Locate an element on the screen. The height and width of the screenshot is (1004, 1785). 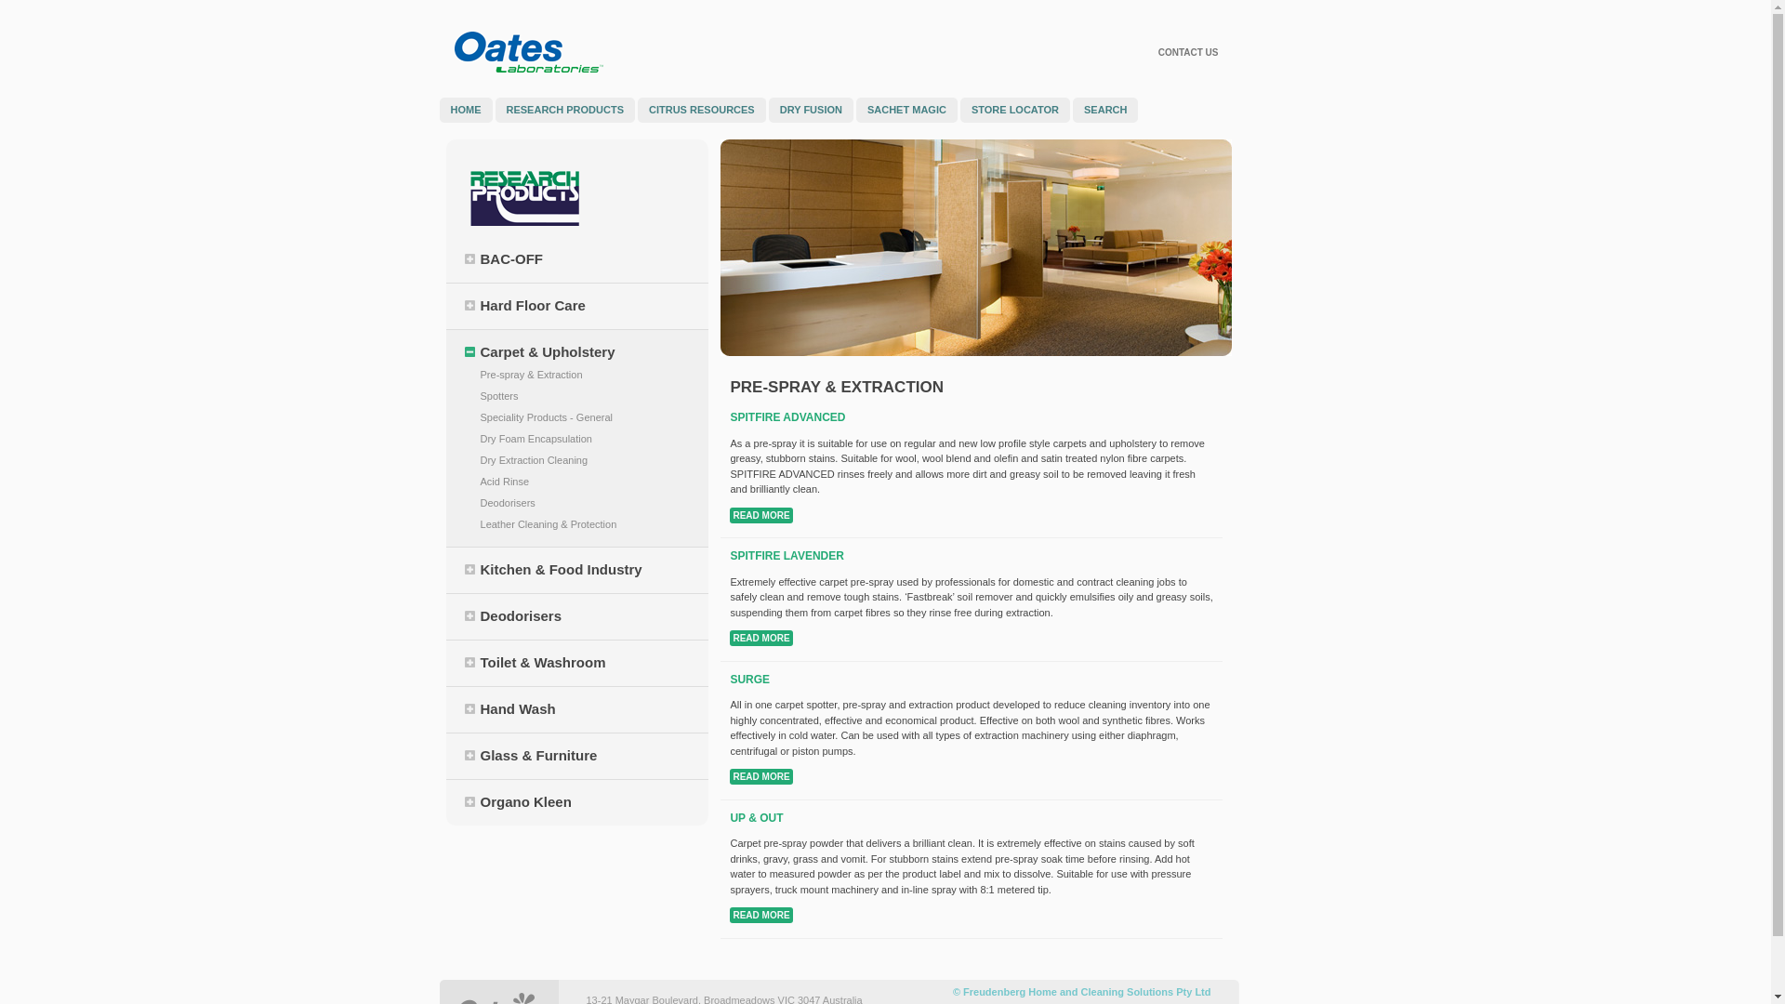
RESEARCH PRODUCTS is located at coordinates (565, 110).